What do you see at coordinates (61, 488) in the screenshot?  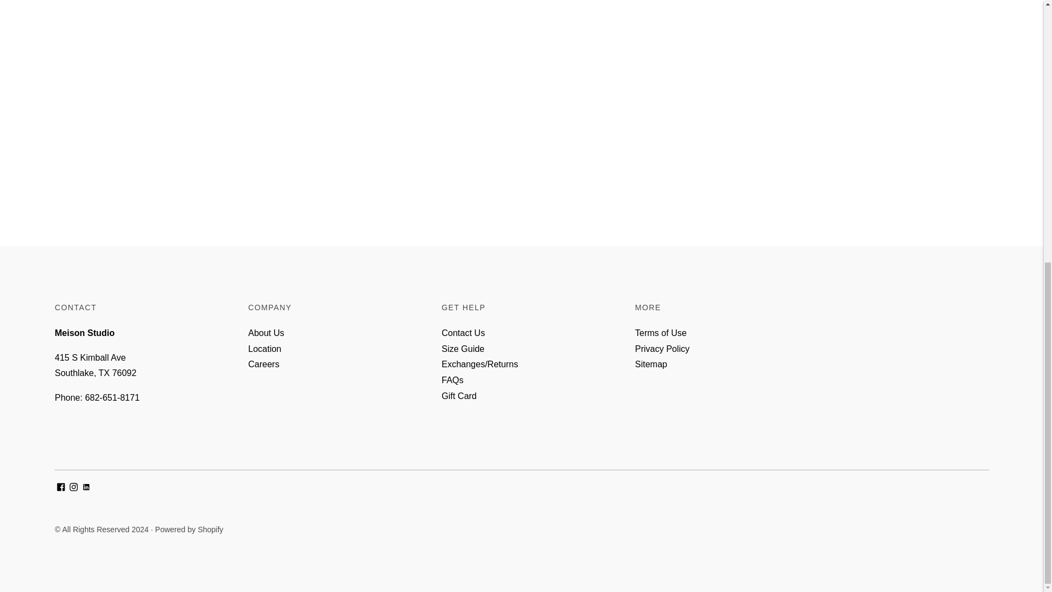 I see `meison on Facebook` at bounding box center [61, 488].